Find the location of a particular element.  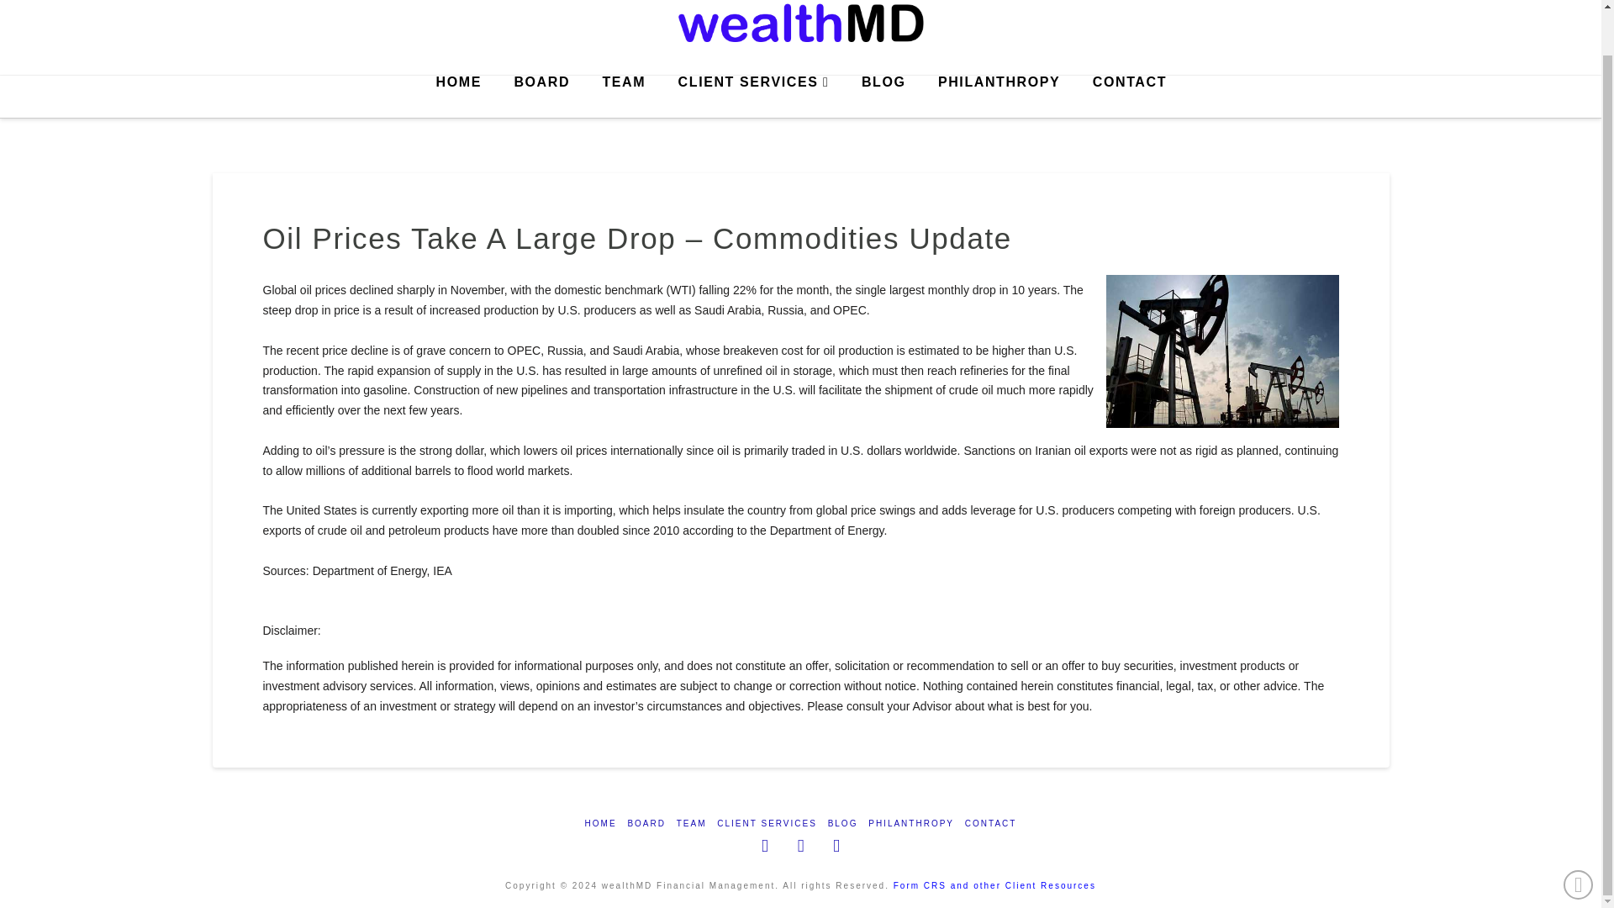

CLIENT SERVICES is located at coordinates (753, 96).